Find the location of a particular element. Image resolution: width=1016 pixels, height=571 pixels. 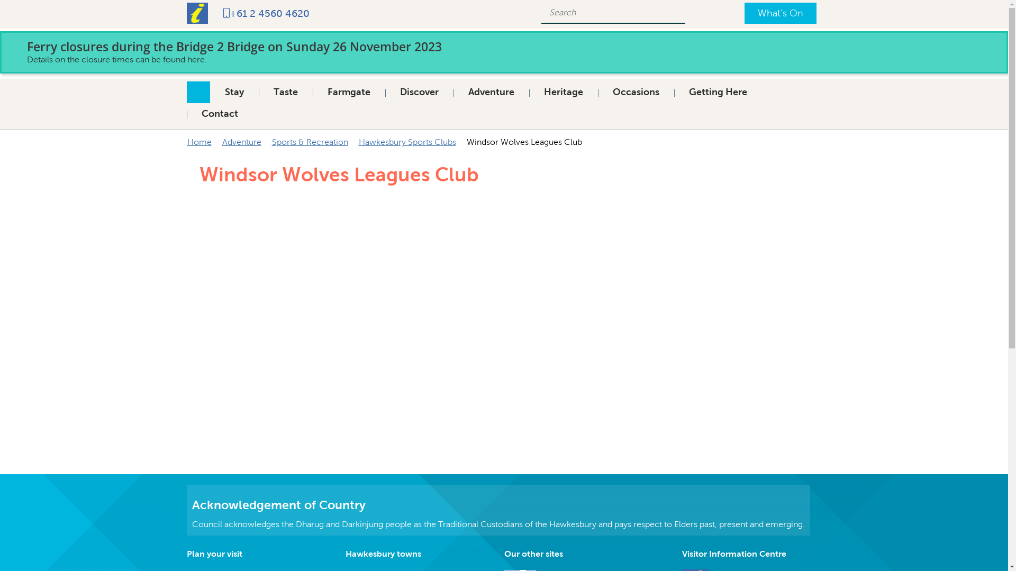

Contact is located at coordinates (219, 114).